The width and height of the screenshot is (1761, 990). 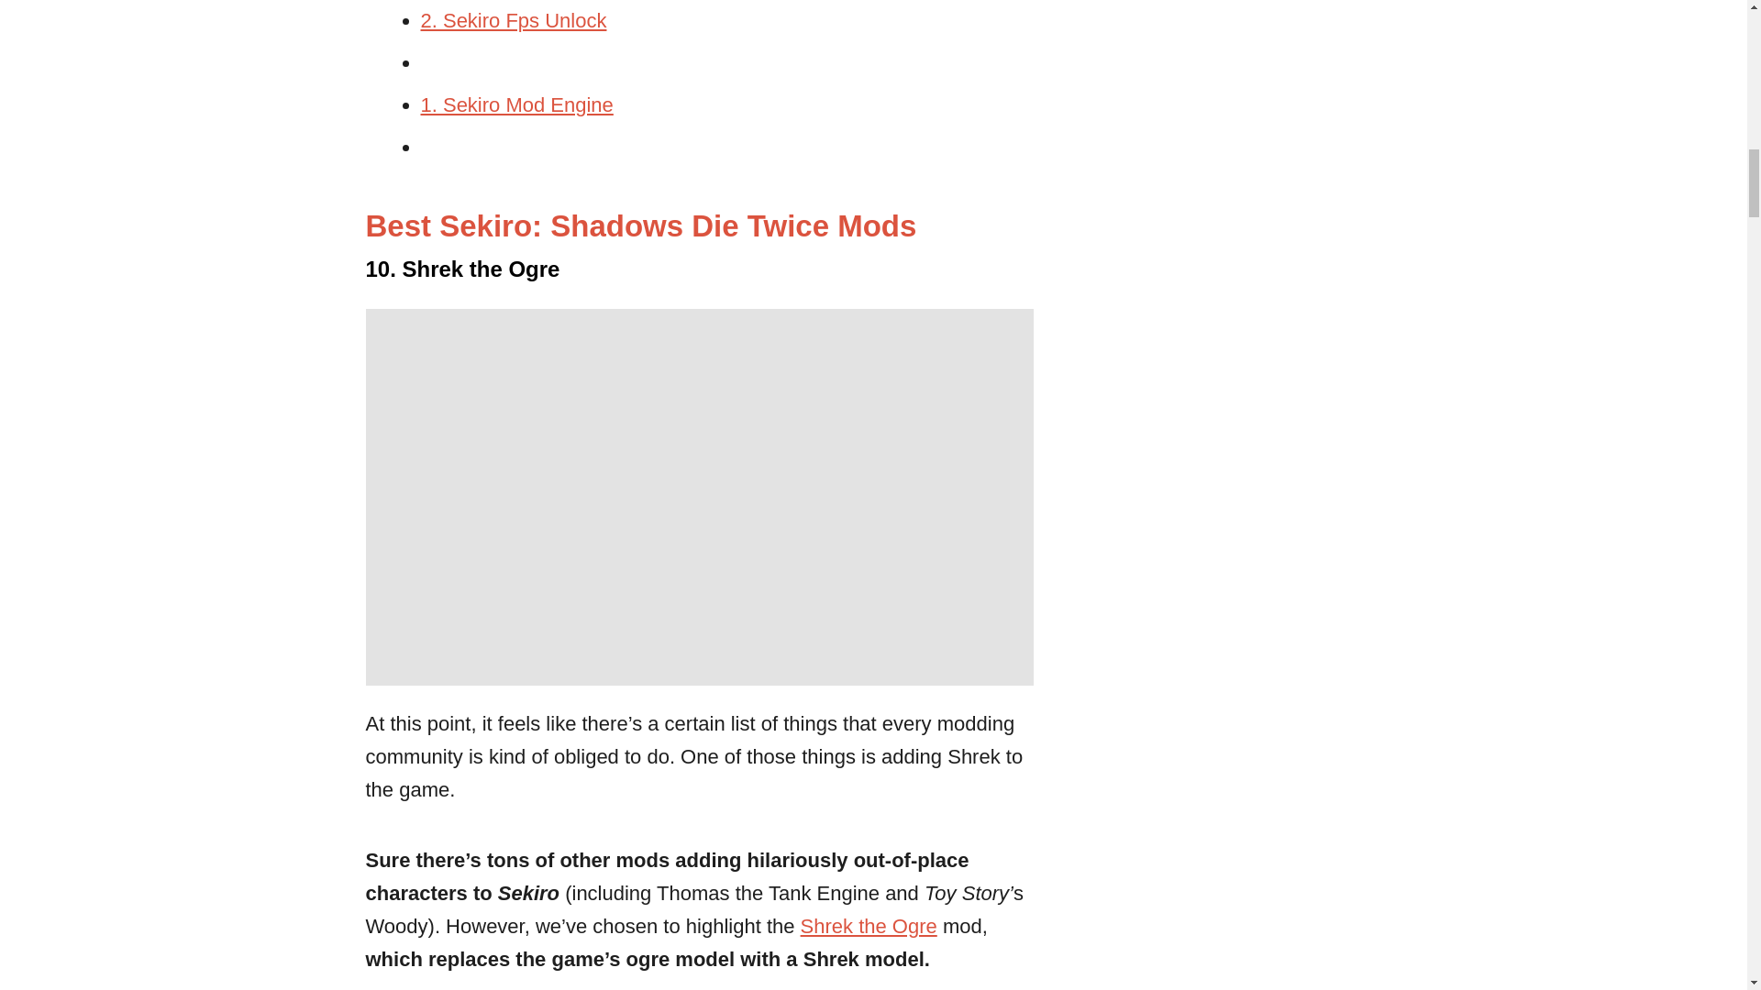 I want to click on Shrek the Ogre, so click(x=869, y=926).